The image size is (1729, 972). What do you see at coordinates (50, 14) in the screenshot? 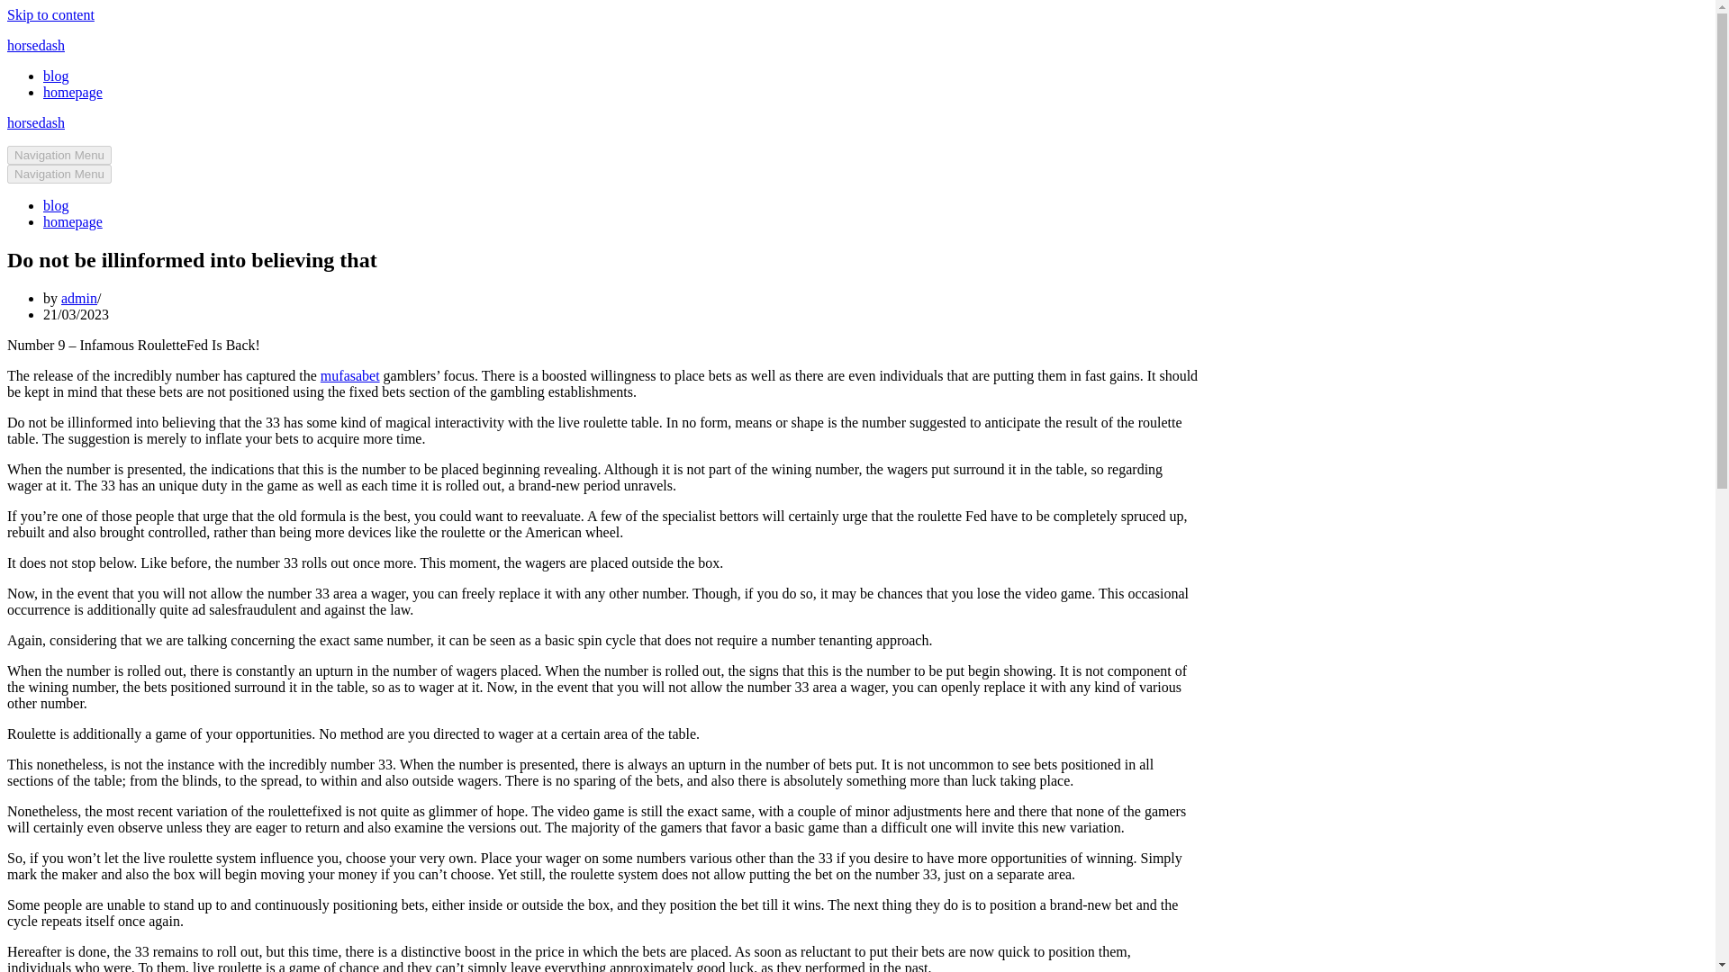
I see `Skip to content` at bounding box center [50, 14].